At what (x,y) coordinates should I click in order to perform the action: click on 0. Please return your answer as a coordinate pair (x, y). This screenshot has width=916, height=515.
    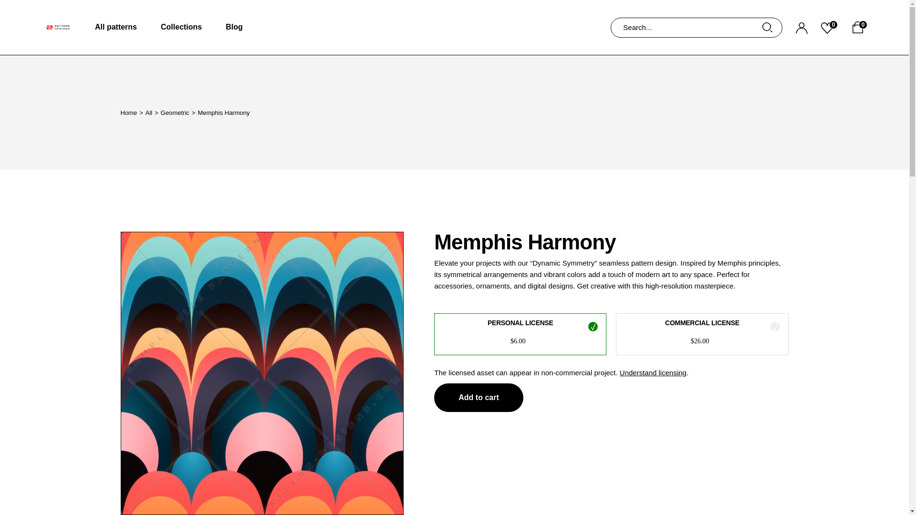
    Looking at the image, I should click on (829, 27).